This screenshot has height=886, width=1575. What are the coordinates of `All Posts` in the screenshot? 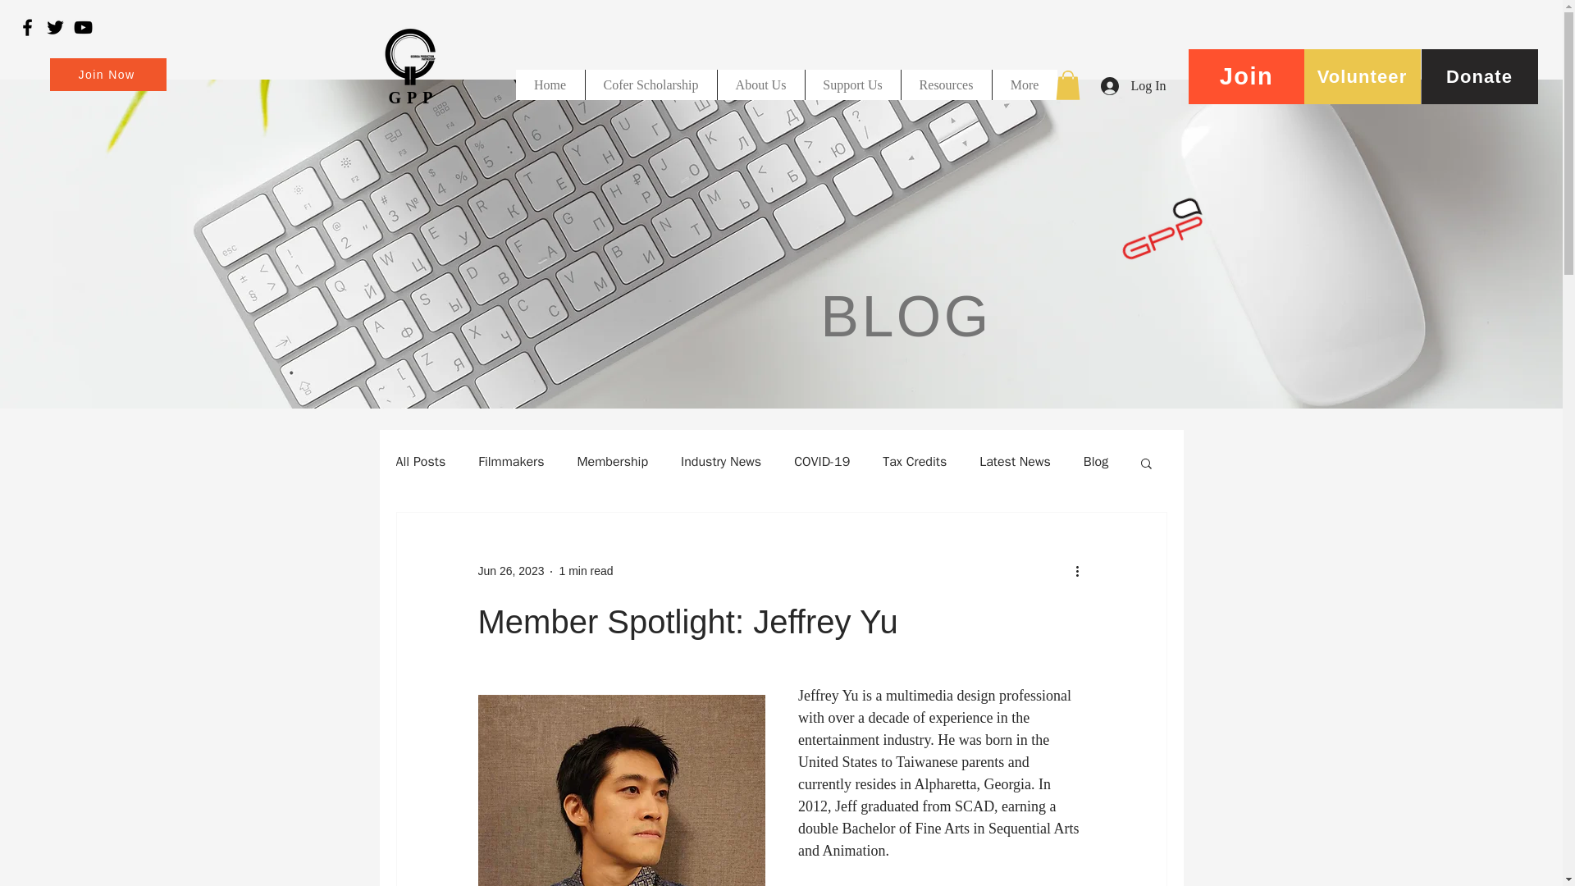 It's located at (420, 461).